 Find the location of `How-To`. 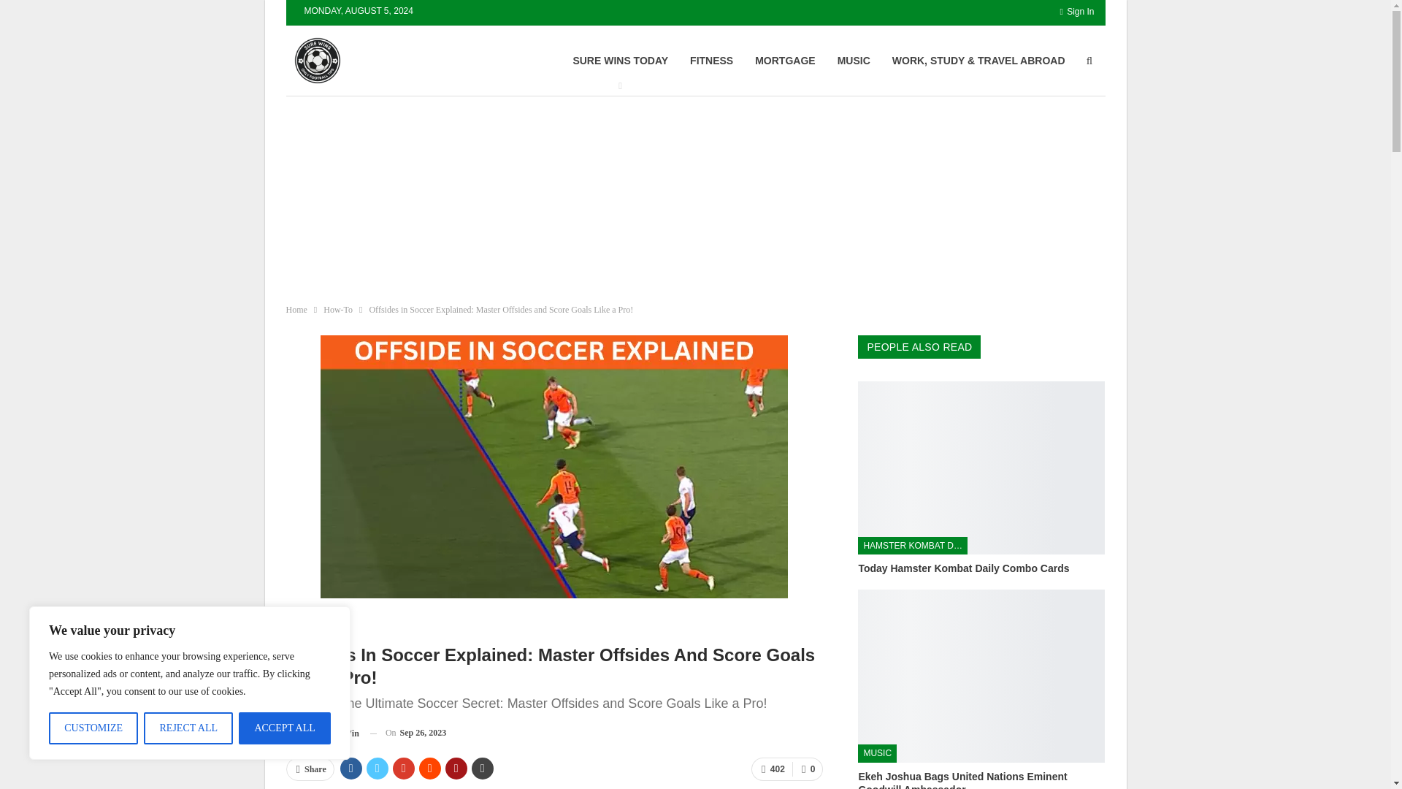

How-To is located at coordinates (338, 310).